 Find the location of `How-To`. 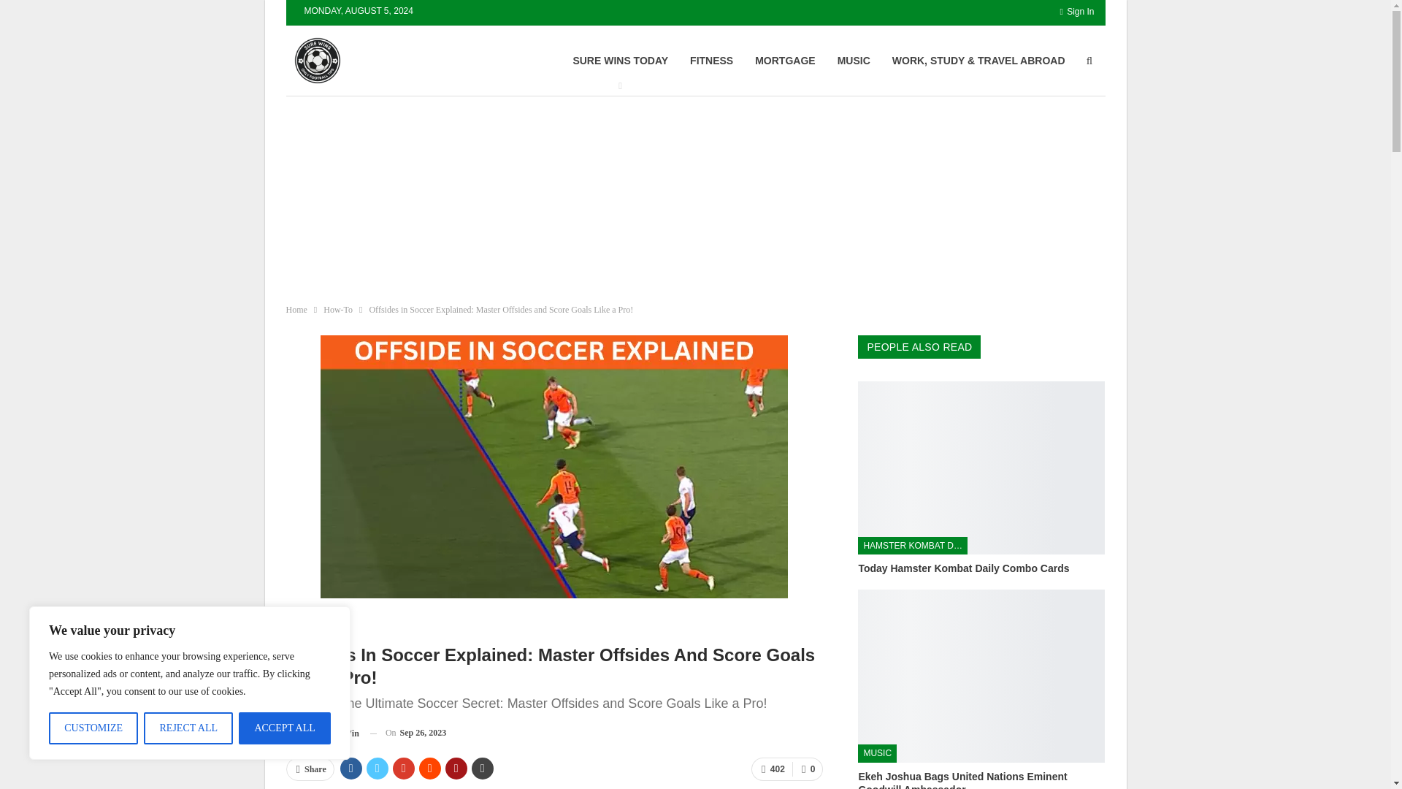

How-To is located at coordinates (338, 310).